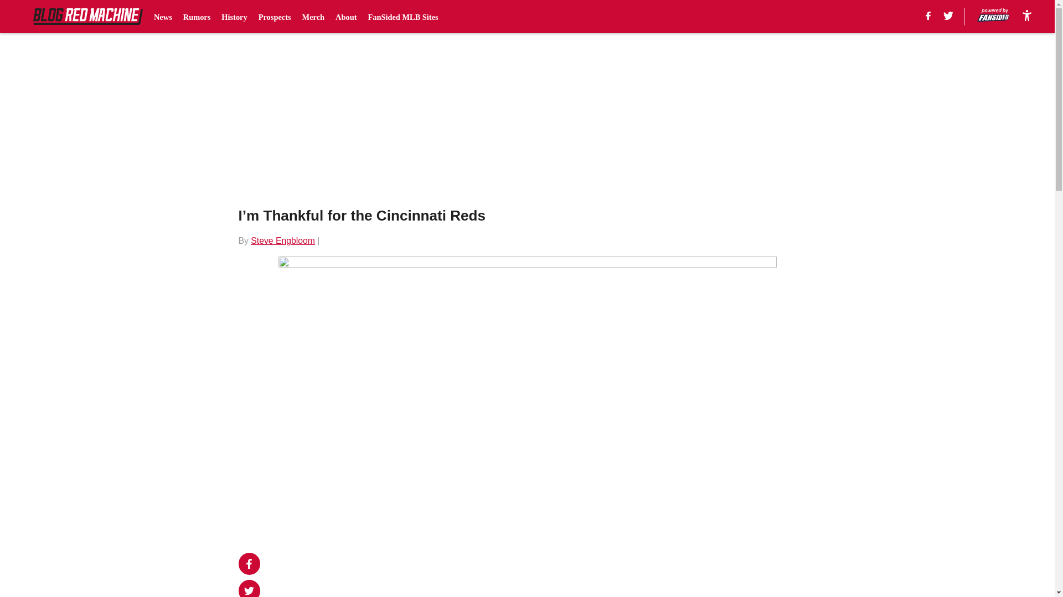 This screenshot has height=597, width=1063. Describe the element at coordinates (275, 17) in the screenshot. I see `Prospects` at that location.